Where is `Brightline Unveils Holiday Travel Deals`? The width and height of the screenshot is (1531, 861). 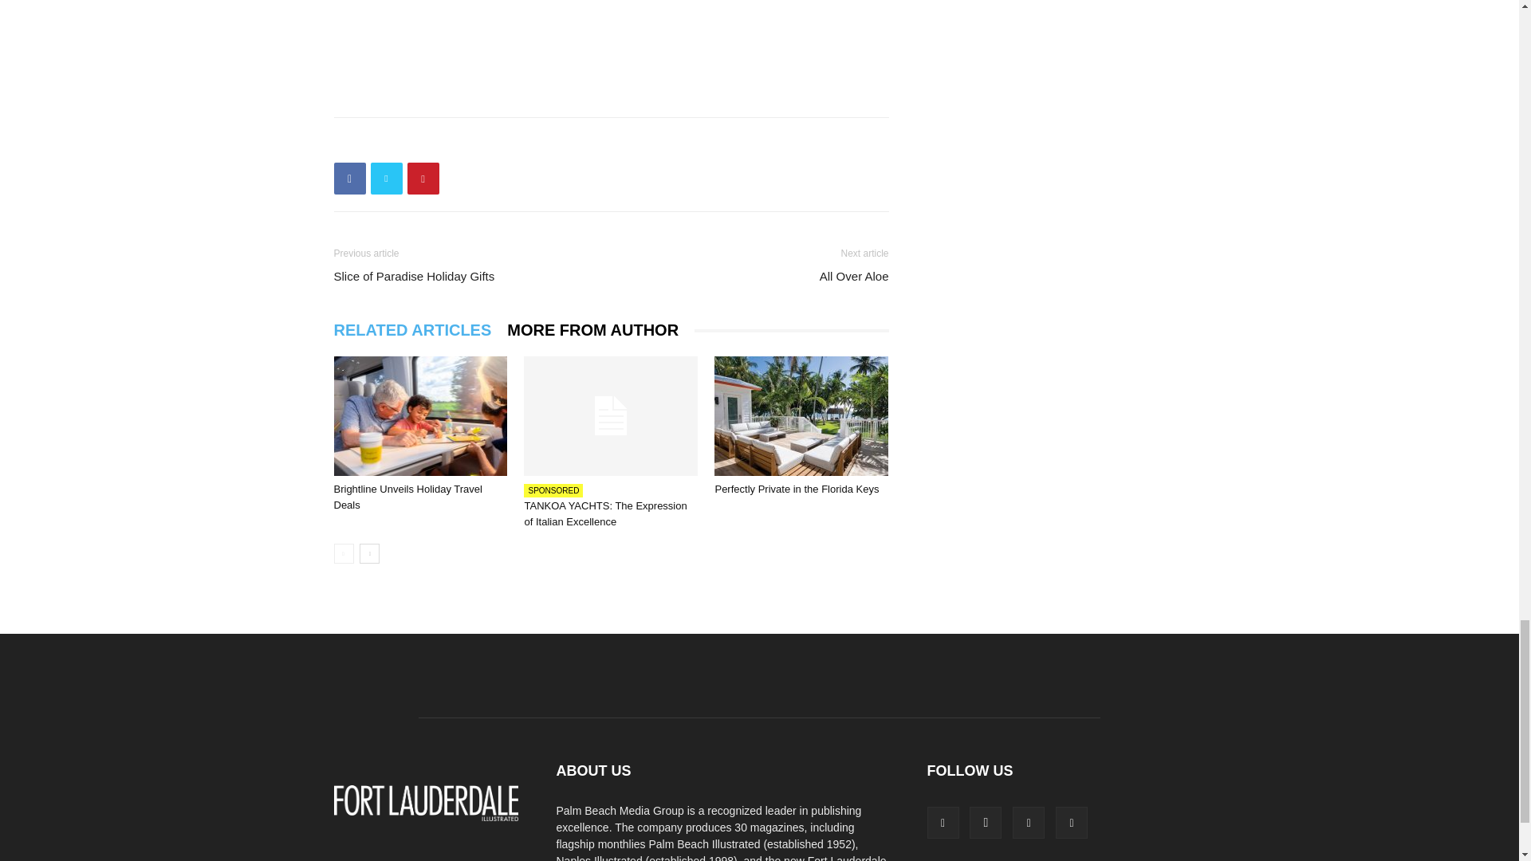
Brightline Unveils Holiday Travel Deals is located at coordinates (419, 416).